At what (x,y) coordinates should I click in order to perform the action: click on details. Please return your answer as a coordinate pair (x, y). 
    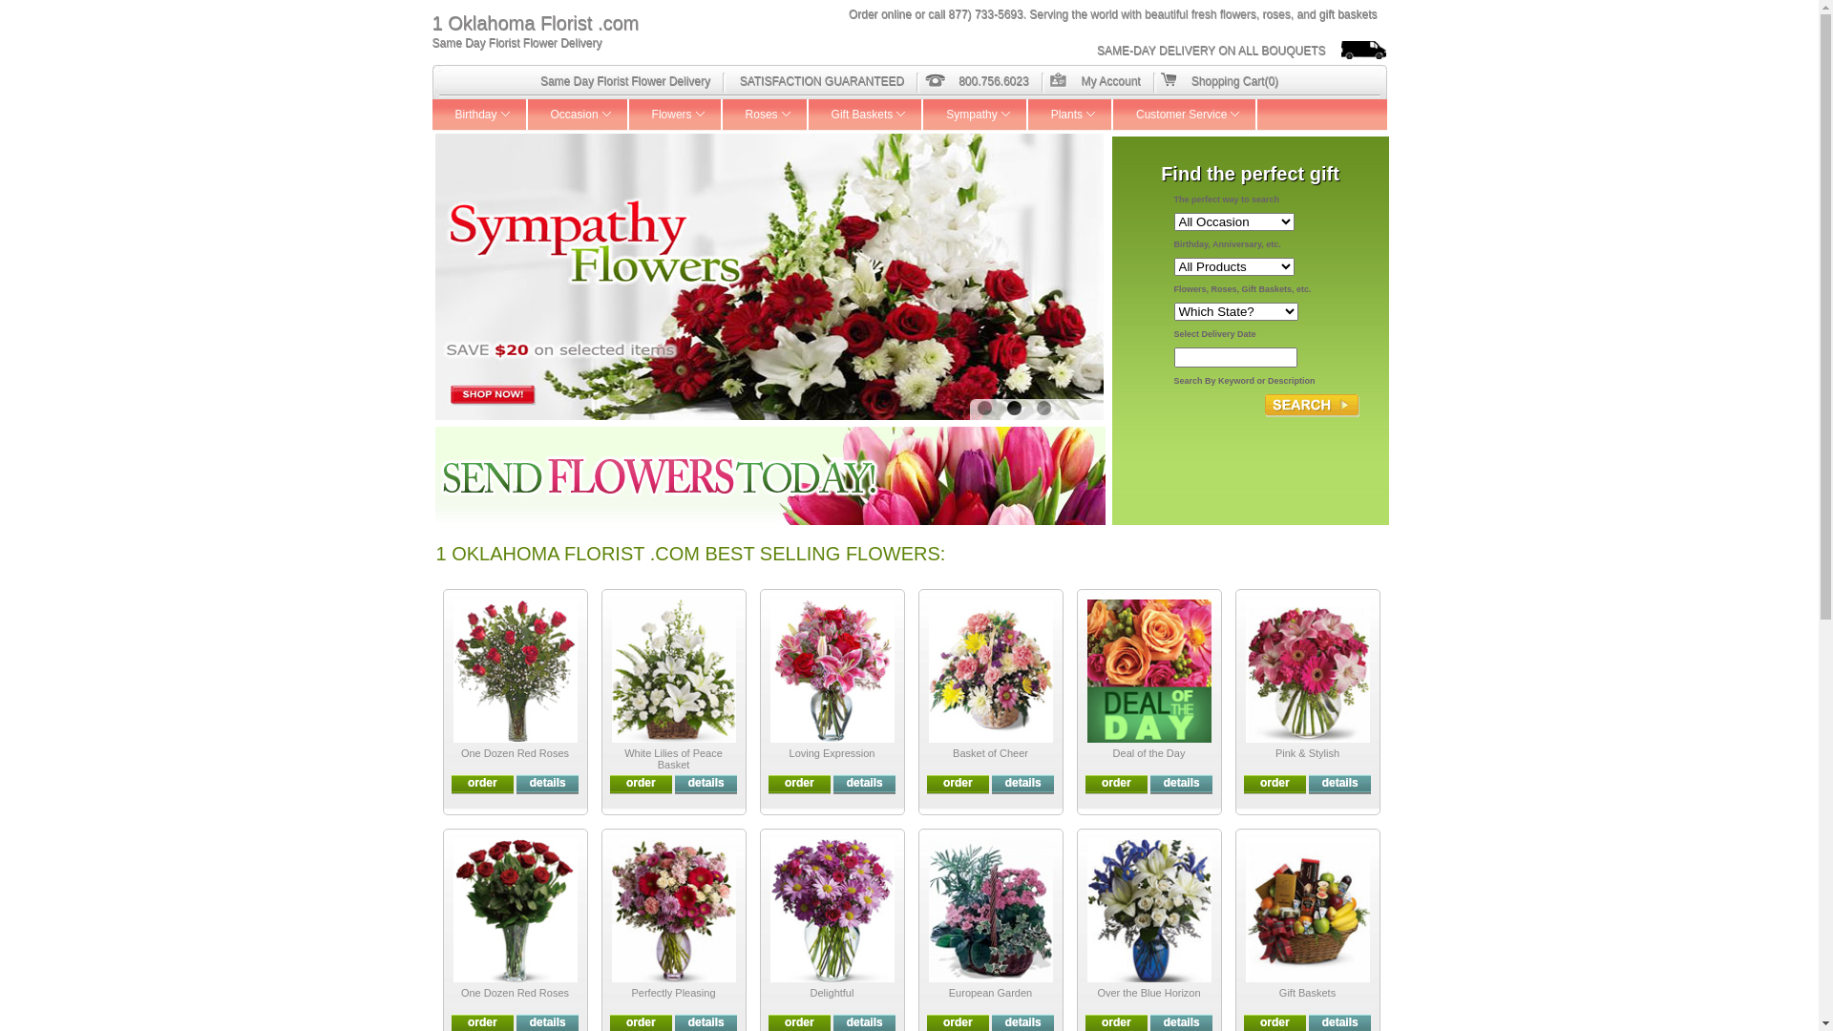
    Looking at the image, I should click on (1023, 1022).